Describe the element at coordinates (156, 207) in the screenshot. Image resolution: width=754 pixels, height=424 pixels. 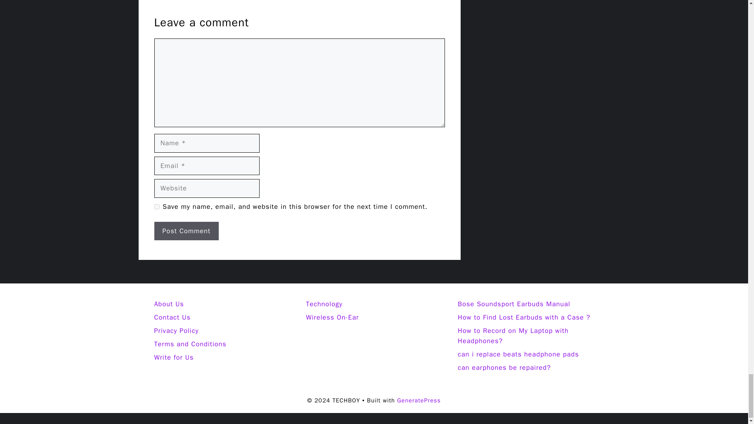
I see `yes` at that location.